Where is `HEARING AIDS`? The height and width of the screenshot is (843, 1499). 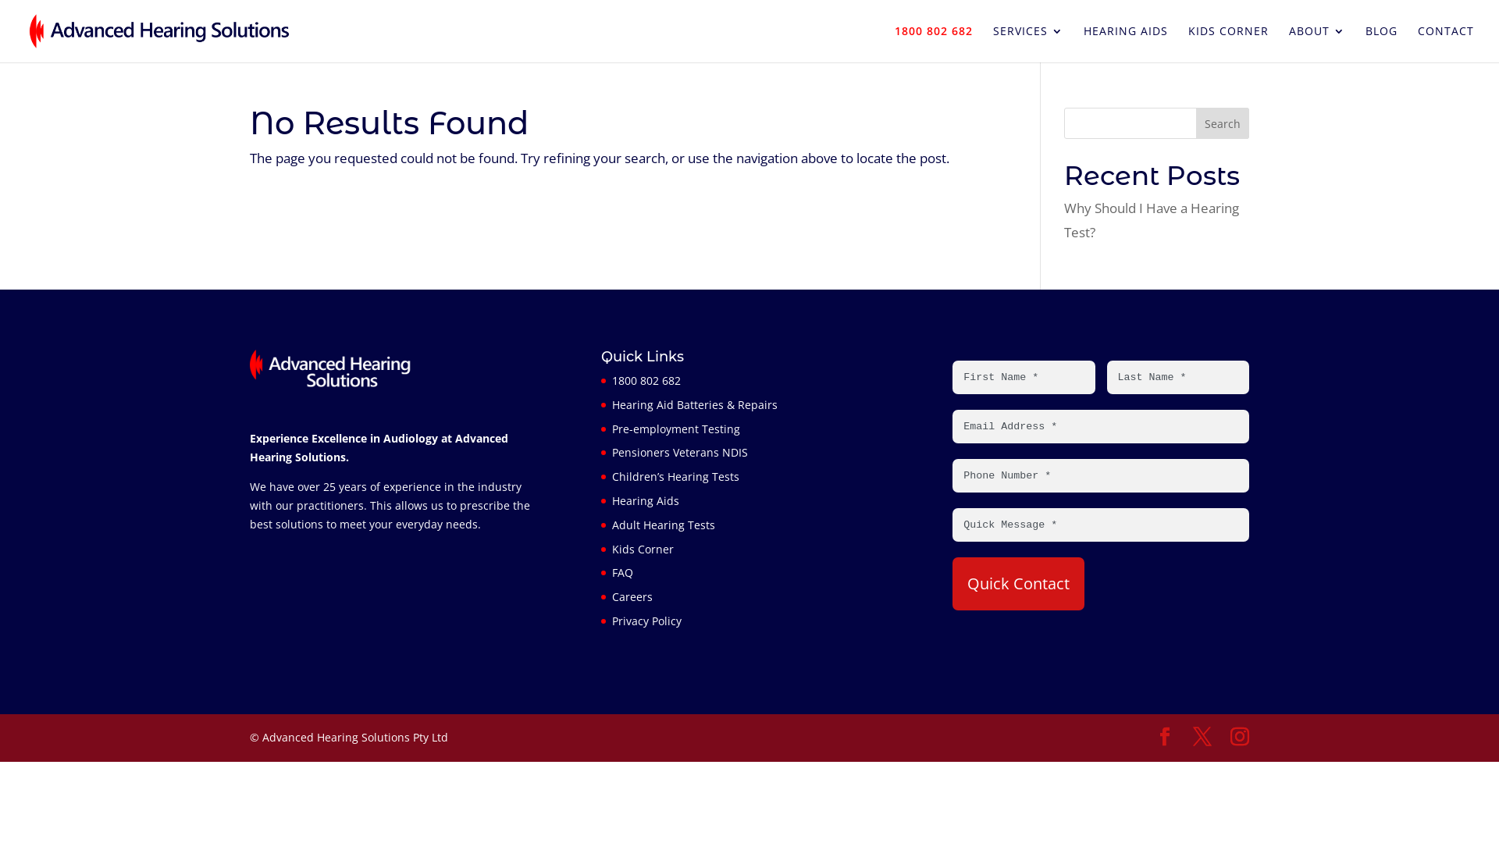 HEARING AIDS is located at coordinates (1126, 44).